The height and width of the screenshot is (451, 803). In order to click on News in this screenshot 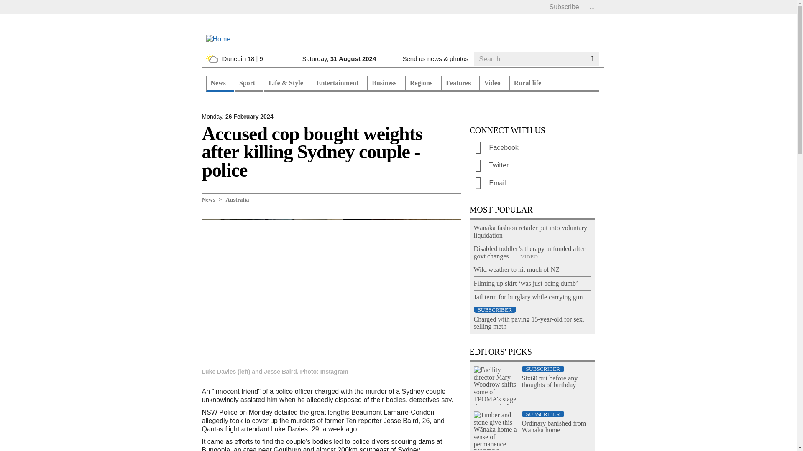, I will do `click(219, 84)`.